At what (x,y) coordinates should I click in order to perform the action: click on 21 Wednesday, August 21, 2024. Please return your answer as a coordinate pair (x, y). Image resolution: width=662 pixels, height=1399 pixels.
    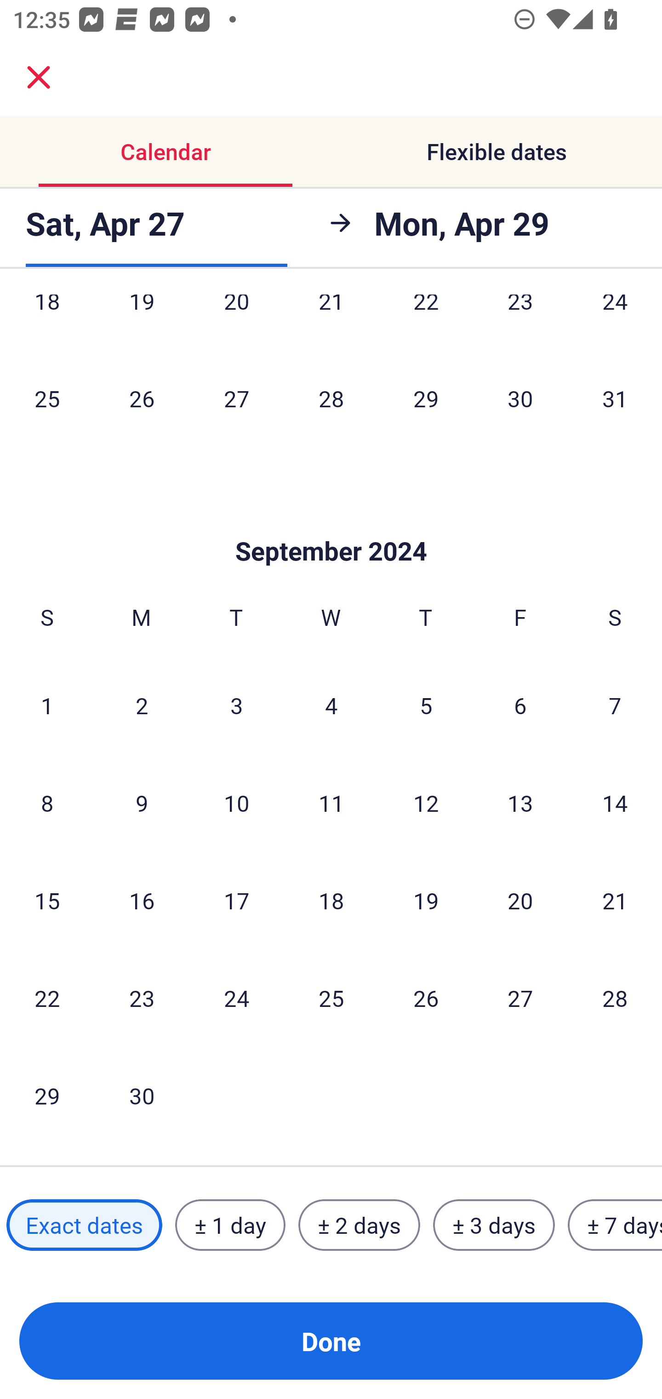
    Looking at the image, I should click on (331, 321).